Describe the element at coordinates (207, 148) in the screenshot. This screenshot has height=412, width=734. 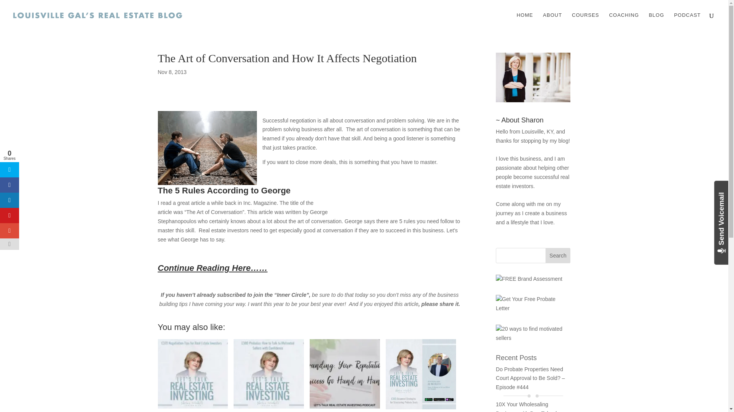
I see `Conversation` at that location.